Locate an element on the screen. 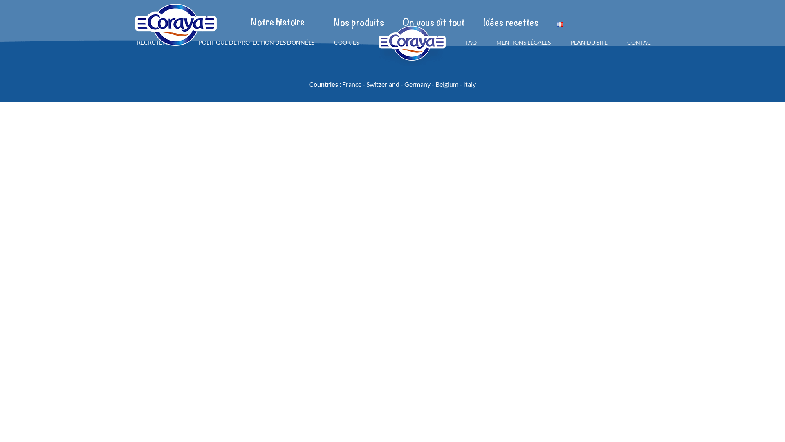 Image resolution: width=785 pixels, height=442 pixels. Germany is located at coordinates (417, 84).